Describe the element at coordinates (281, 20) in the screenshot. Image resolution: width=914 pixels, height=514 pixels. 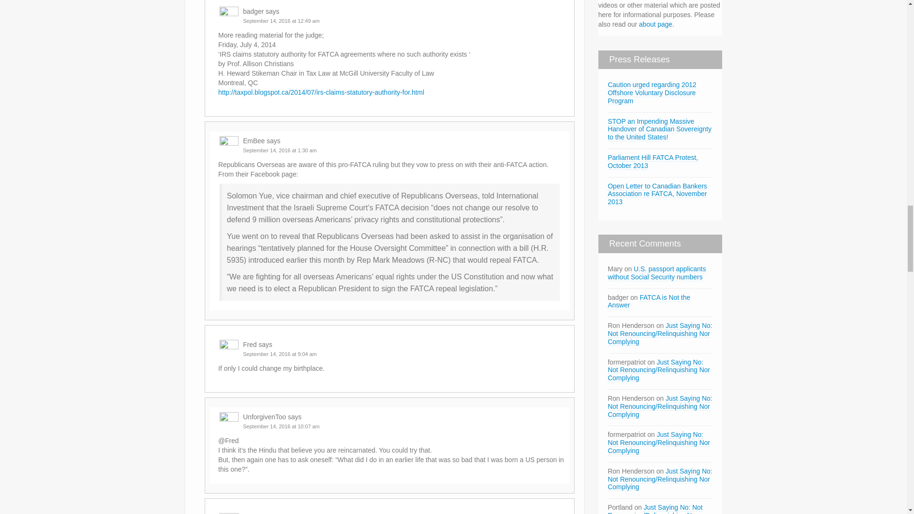
I see `September 14, 2016 at 12:49 am` at that location.